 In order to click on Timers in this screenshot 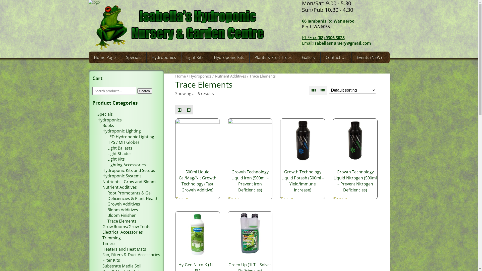, I will do `click(109, 243)`.